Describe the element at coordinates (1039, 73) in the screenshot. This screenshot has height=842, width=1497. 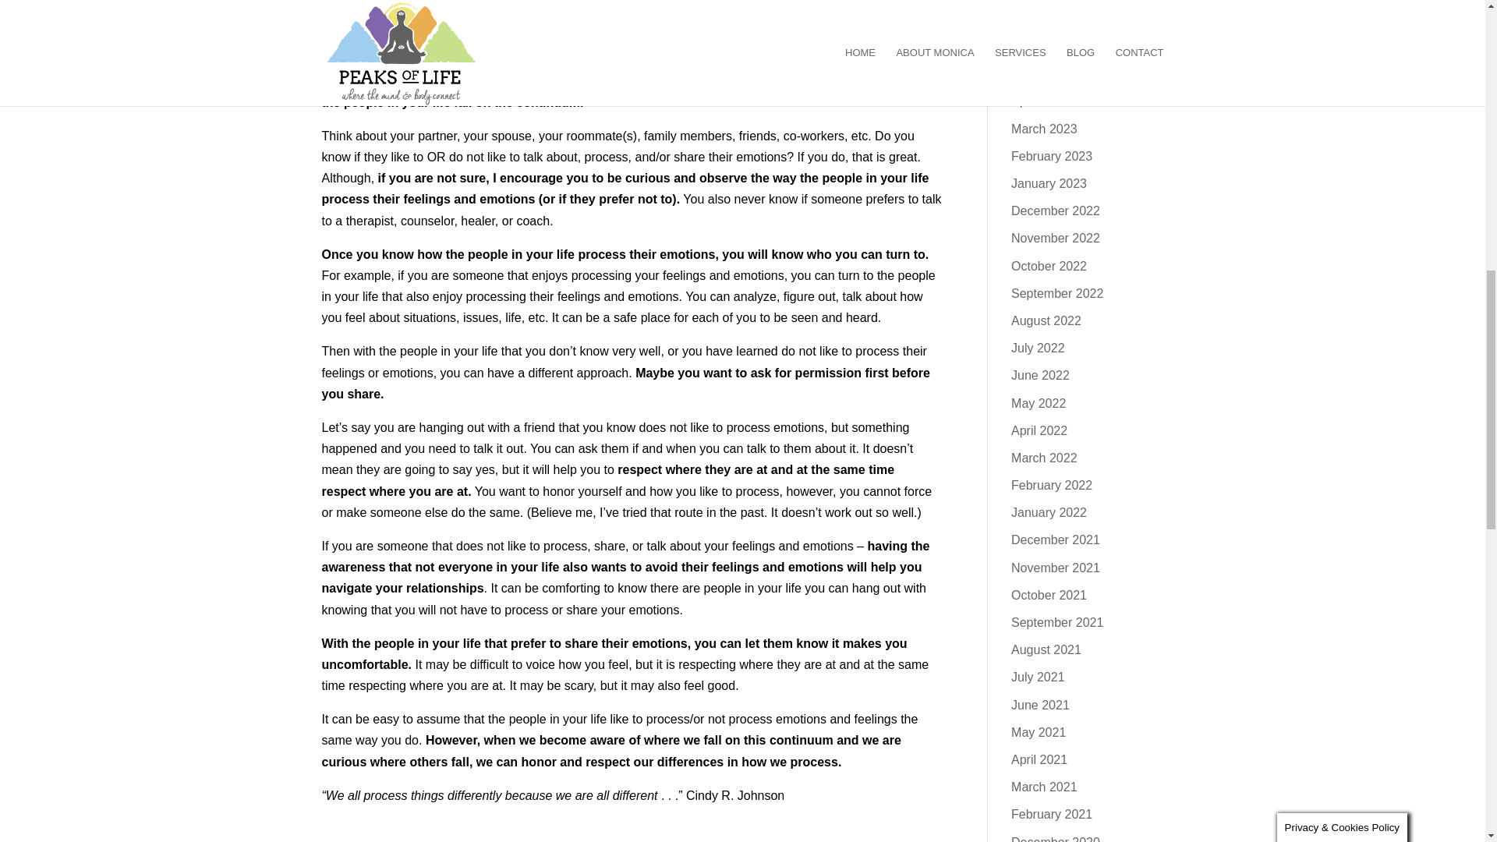
I see `May 2023` at that location.